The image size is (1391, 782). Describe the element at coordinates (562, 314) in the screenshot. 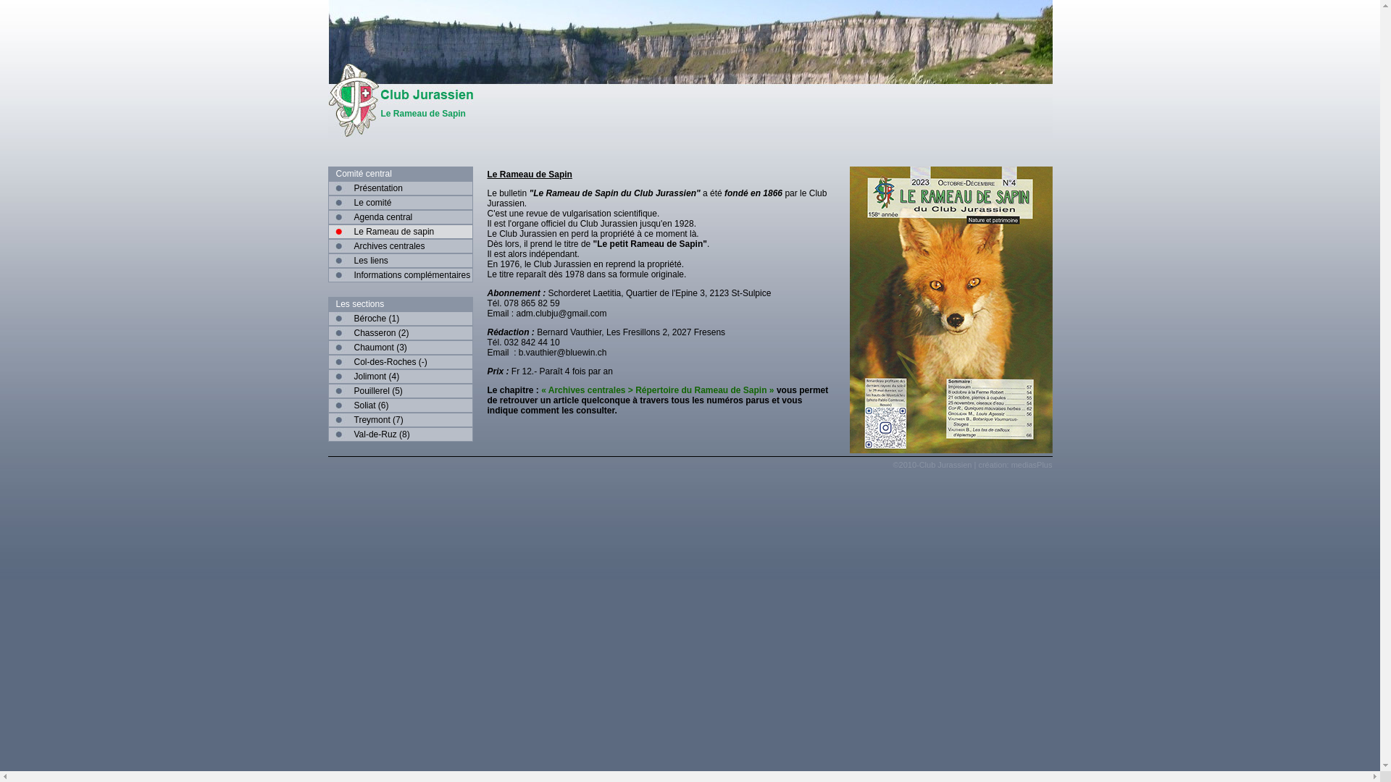

I see `adm.clubju@gmail.com` at that location.